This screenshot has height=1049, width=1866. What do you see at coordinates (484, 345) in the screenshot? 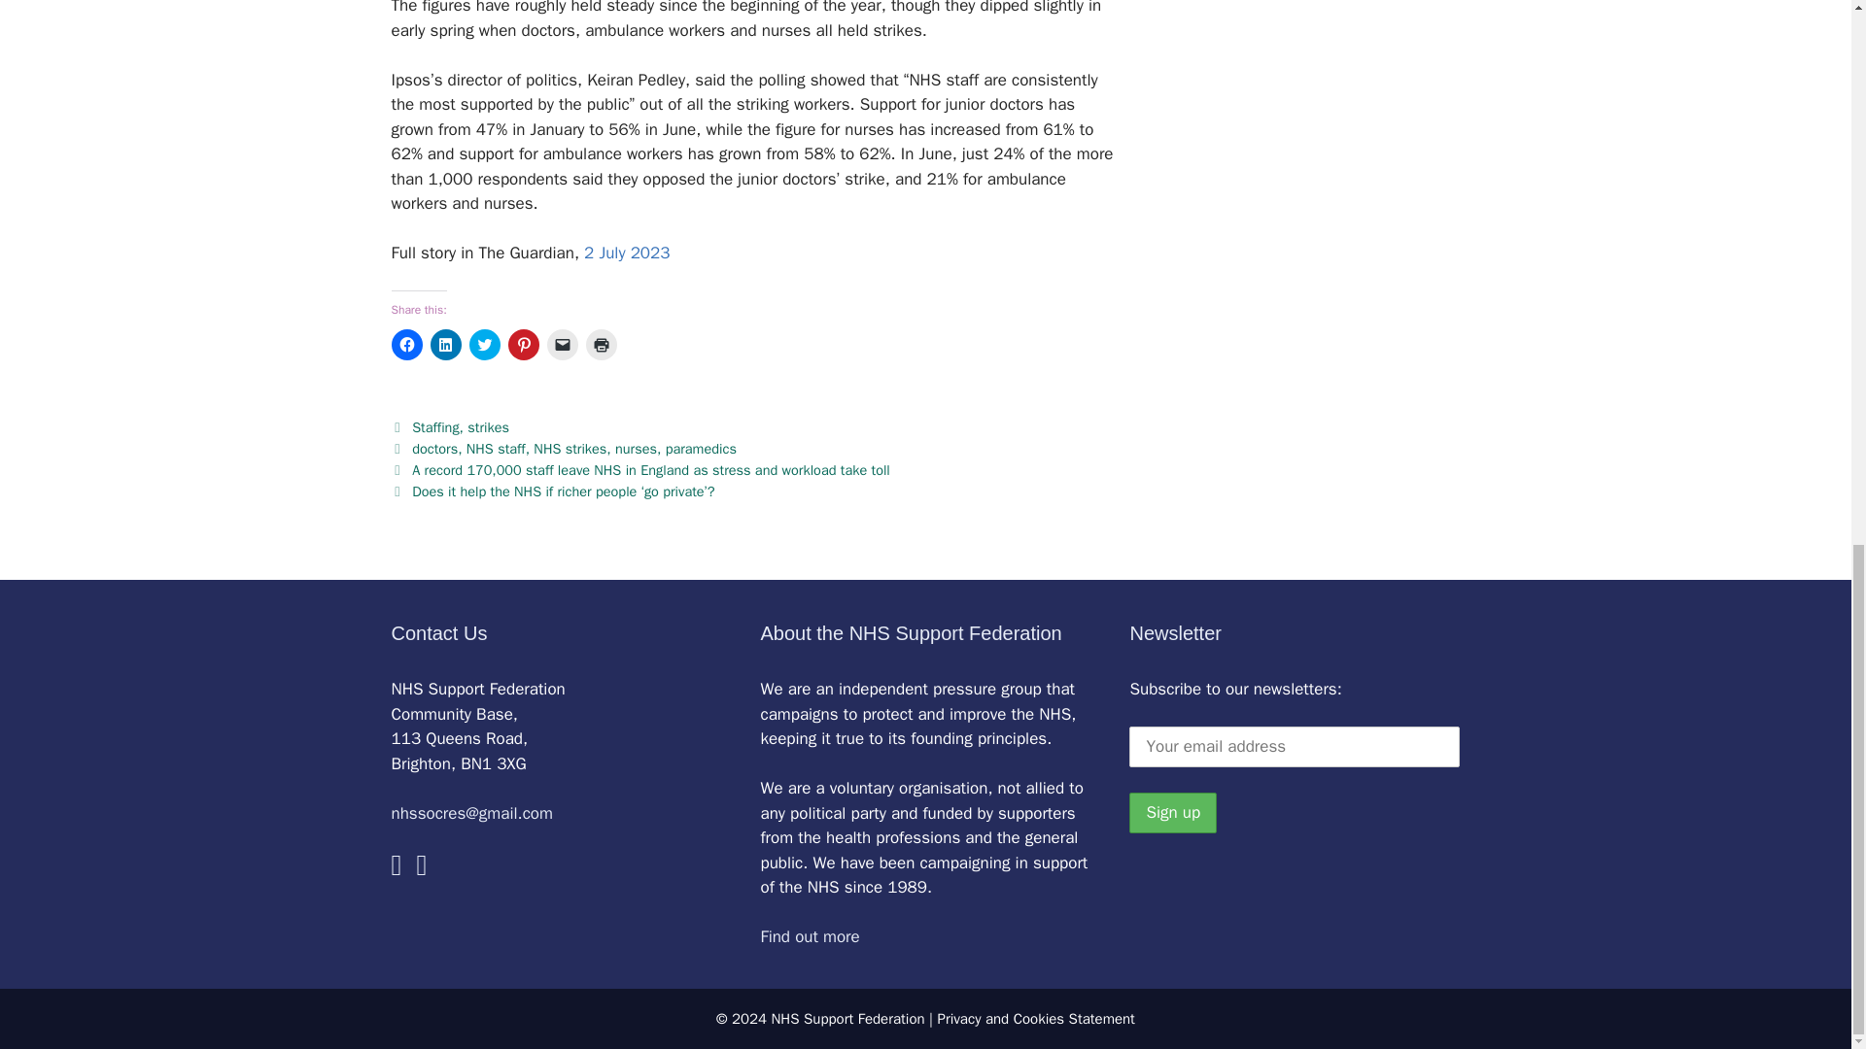
I see `Click to share on Twitter` at bounding box center [484, 345].